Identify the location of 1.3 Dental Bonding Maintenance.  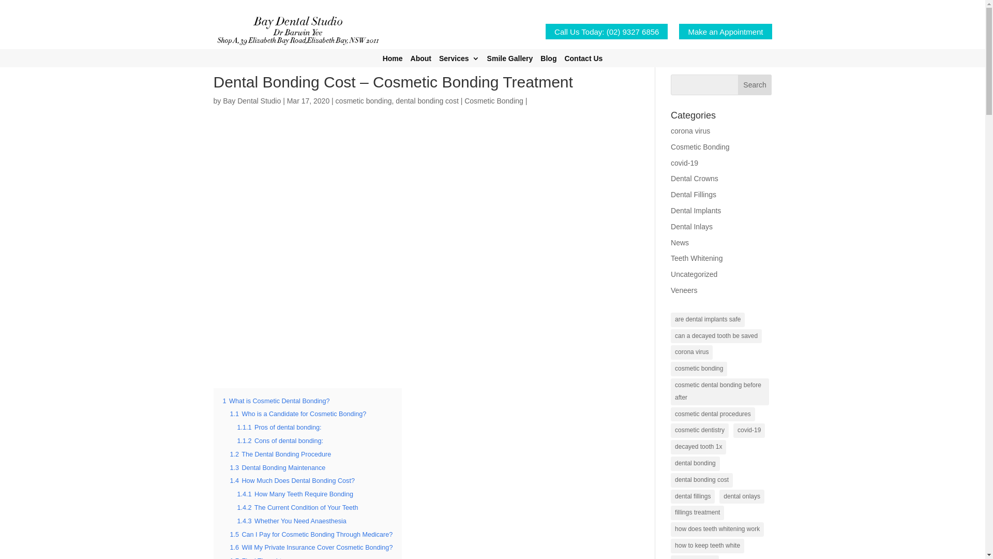
(277, 468).